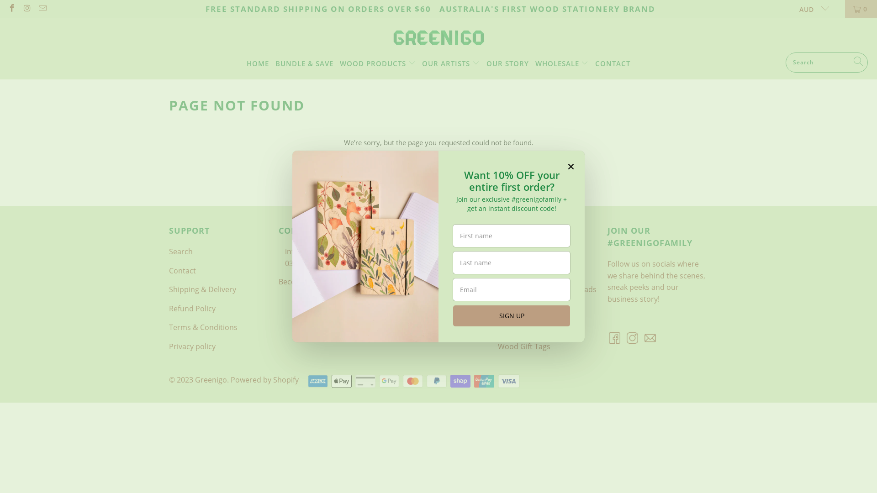  I want to click on Email Greenigo, so click(650, 339).